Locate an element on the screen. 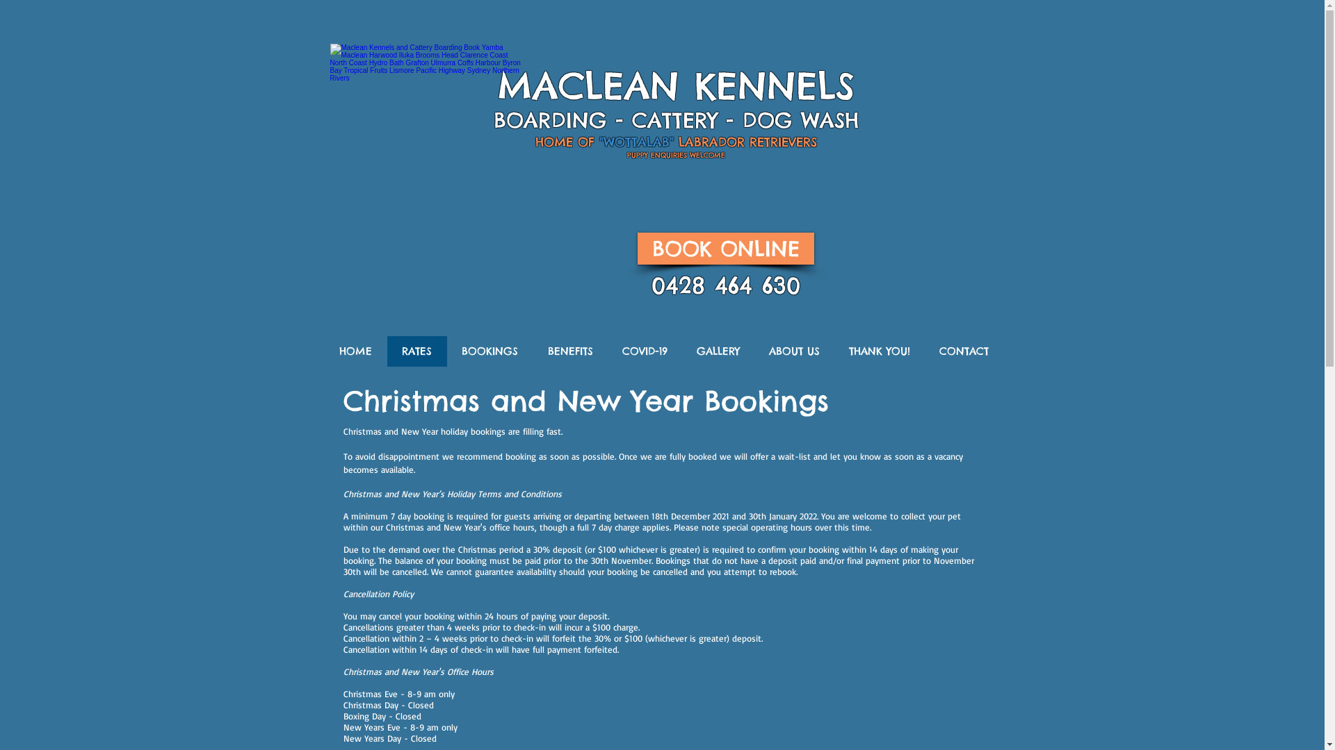  THANK YOU! is located at coordinates (880, 351).